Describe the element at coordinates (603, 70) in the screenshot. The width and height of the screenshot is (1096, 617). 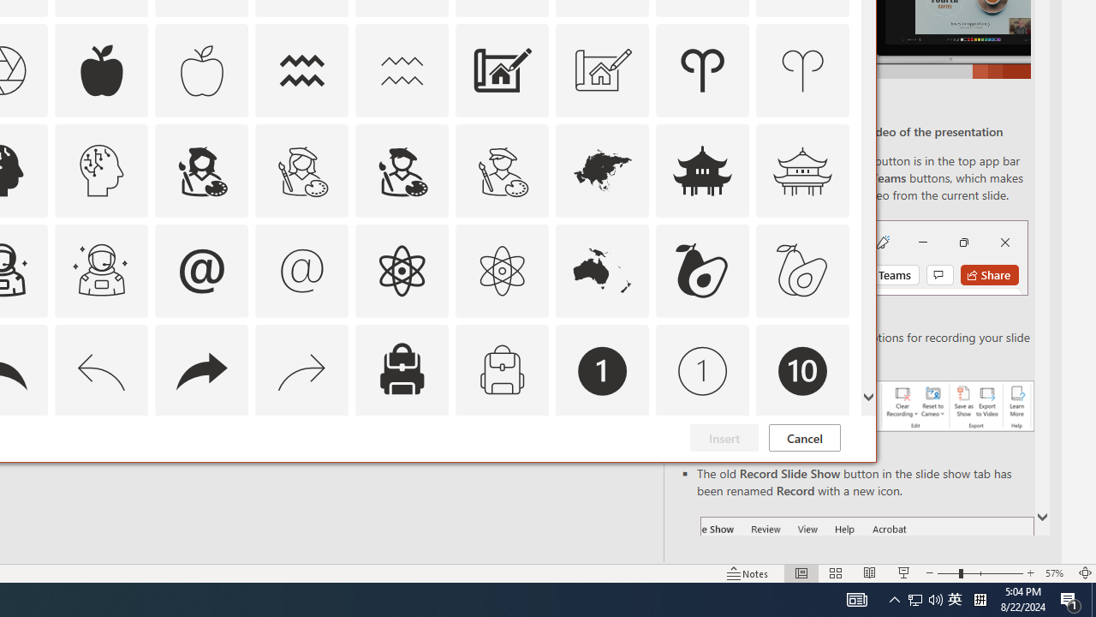
I see `AutomationID: Icons_Architecture_M` at that location.